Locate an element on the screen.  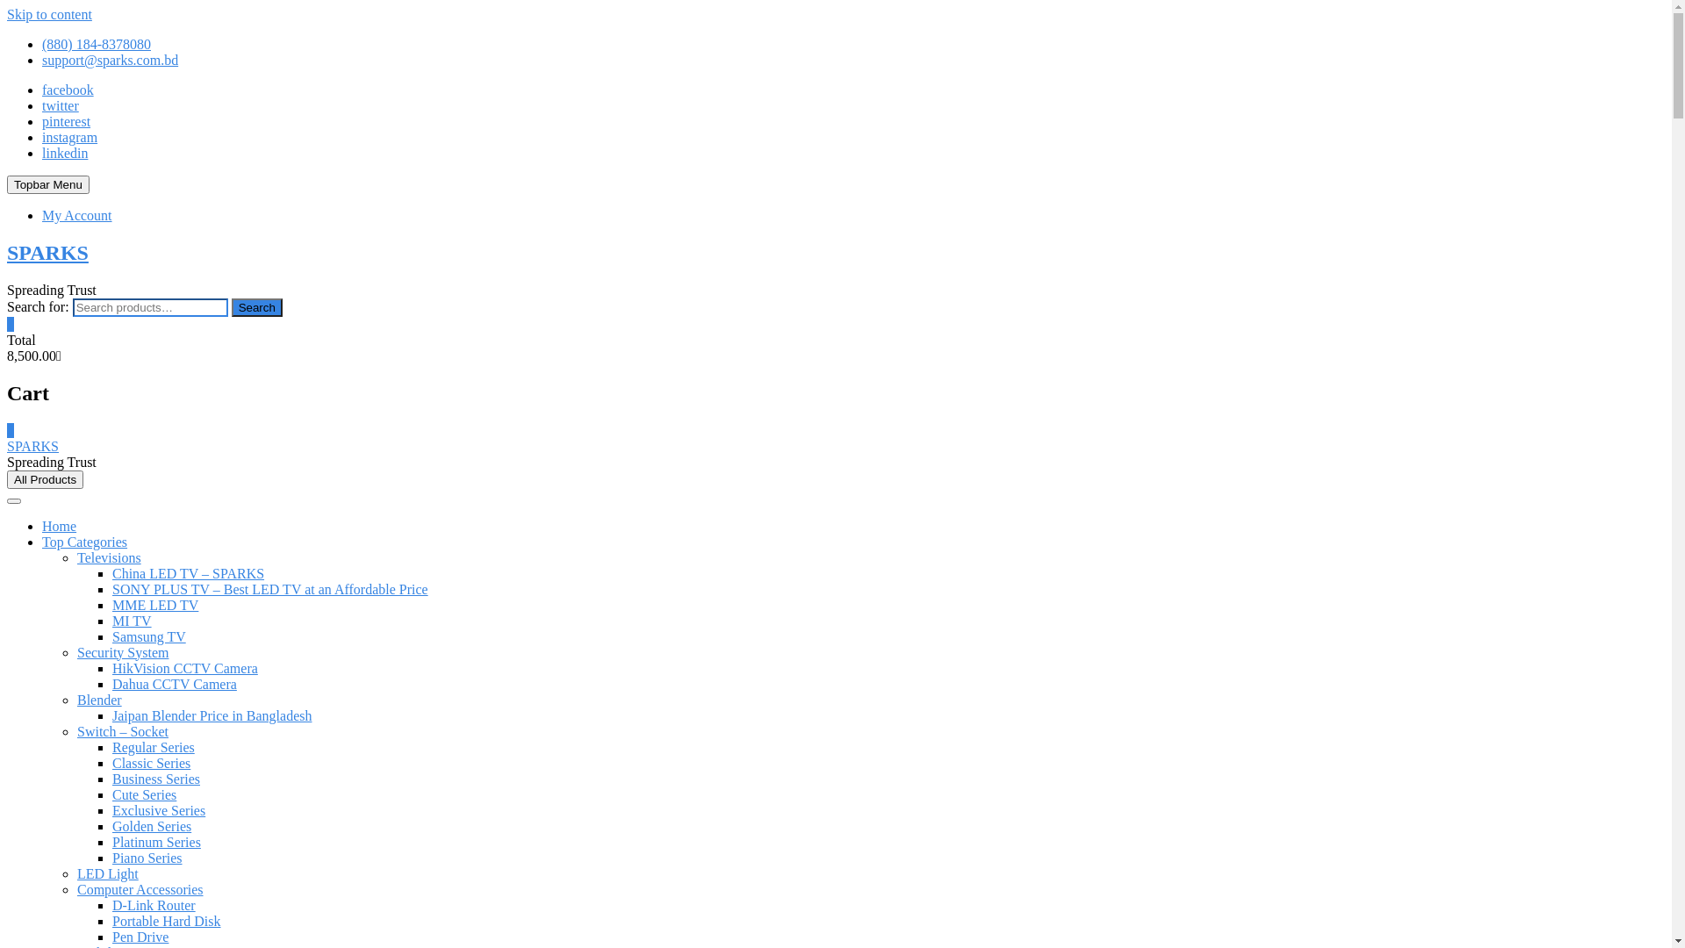
Home is located at coordinates (60, 527).